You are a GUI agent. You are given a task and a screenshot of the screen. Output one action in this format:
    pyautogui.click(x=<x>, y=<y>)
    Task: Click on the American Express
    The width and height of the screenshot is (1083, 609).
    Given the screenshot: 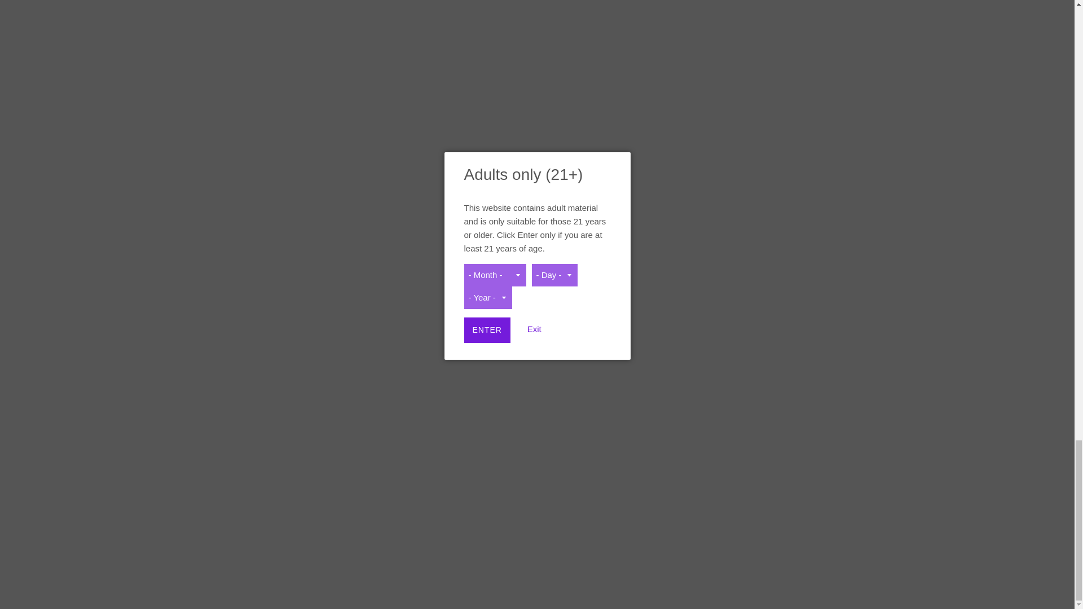 What is the action you would take?
    pyautogui.click(x=701, y=585)
    